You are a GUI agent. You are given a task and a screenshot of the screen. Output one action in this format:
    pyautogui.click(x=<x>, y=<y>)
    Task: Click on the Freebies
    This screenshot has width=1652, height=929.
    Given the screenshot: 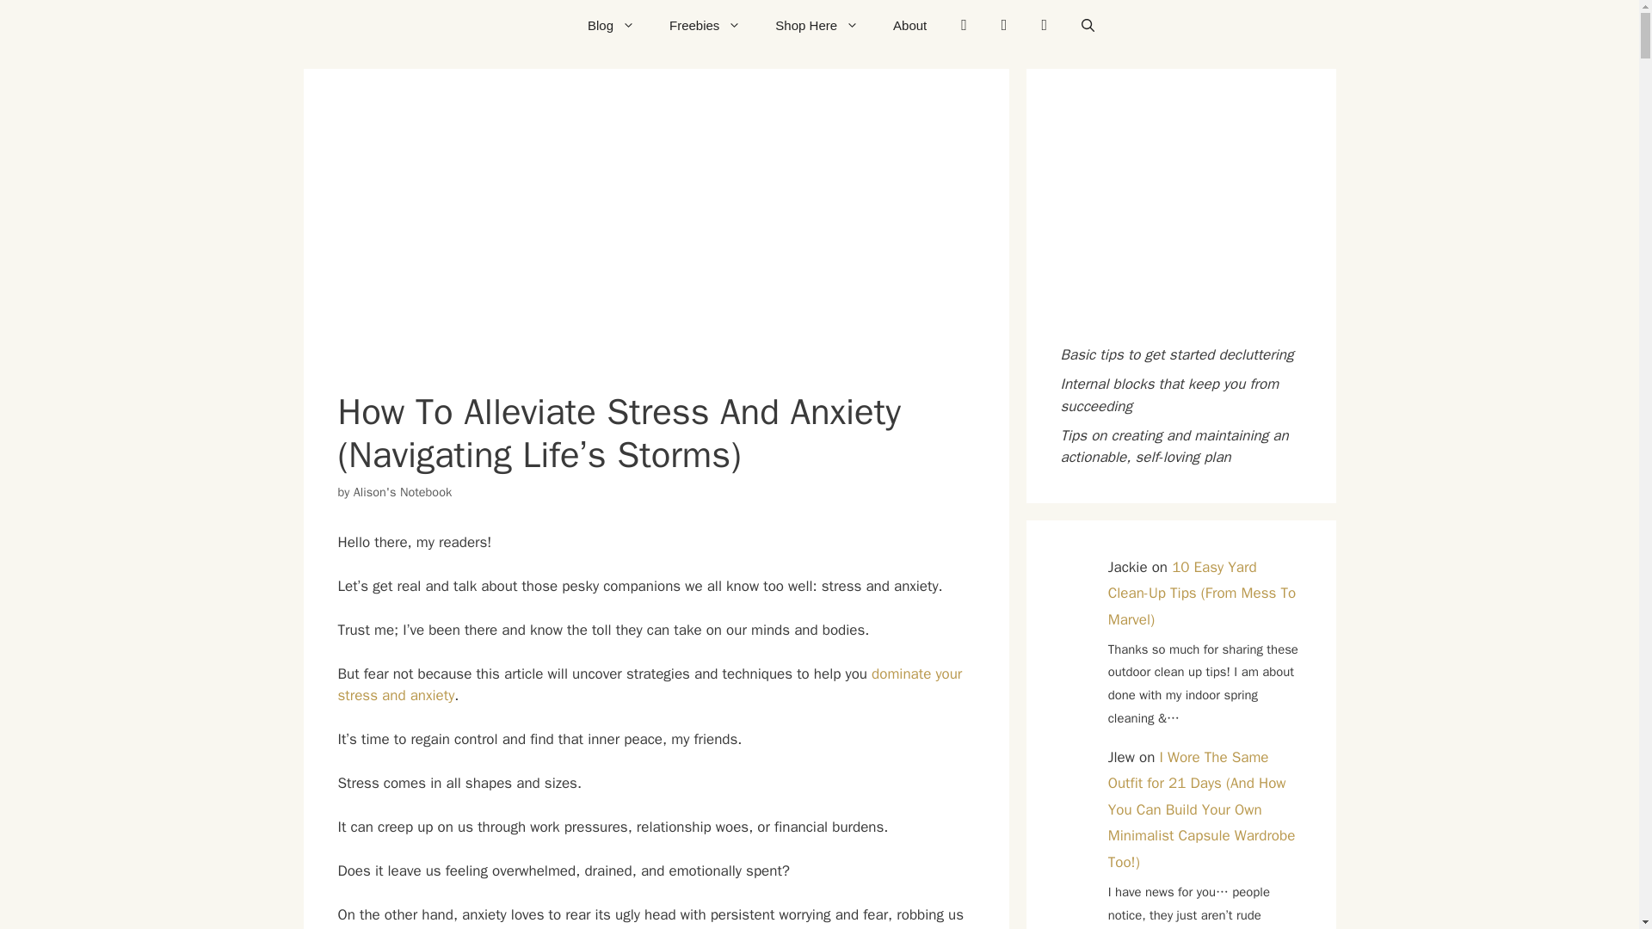 What is the action you would take?
    pyautogui.click(x=706, y=26)
    